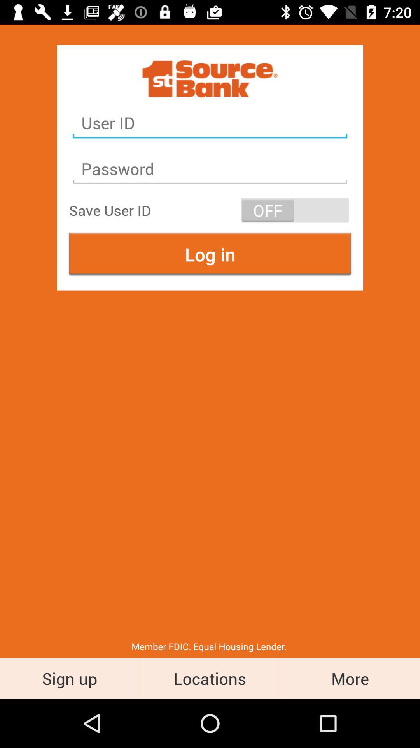 The width and height of the screenshot is (420, 748). Describe the element at coordinates (350, 678) in the screenshot. I see `press the more icon` at that location.